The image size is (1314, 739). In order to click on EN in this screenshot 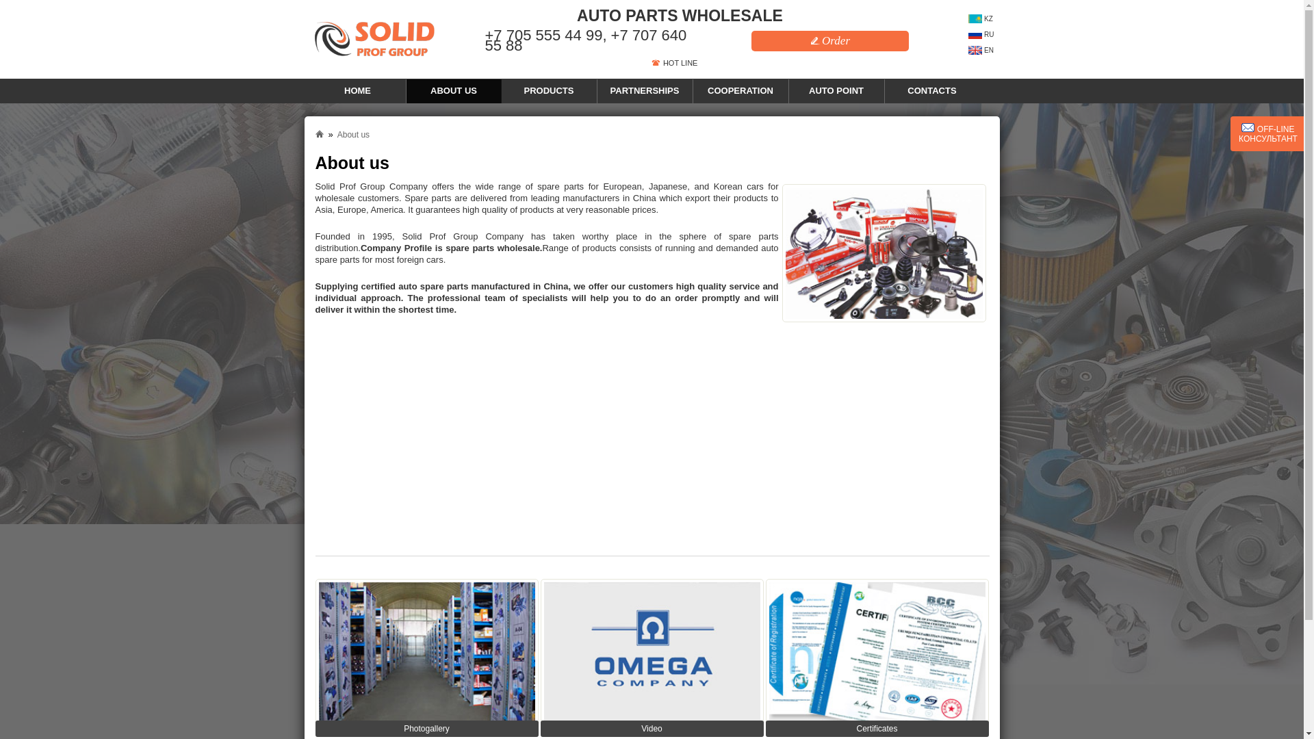, I will do `click(981, 50)`.